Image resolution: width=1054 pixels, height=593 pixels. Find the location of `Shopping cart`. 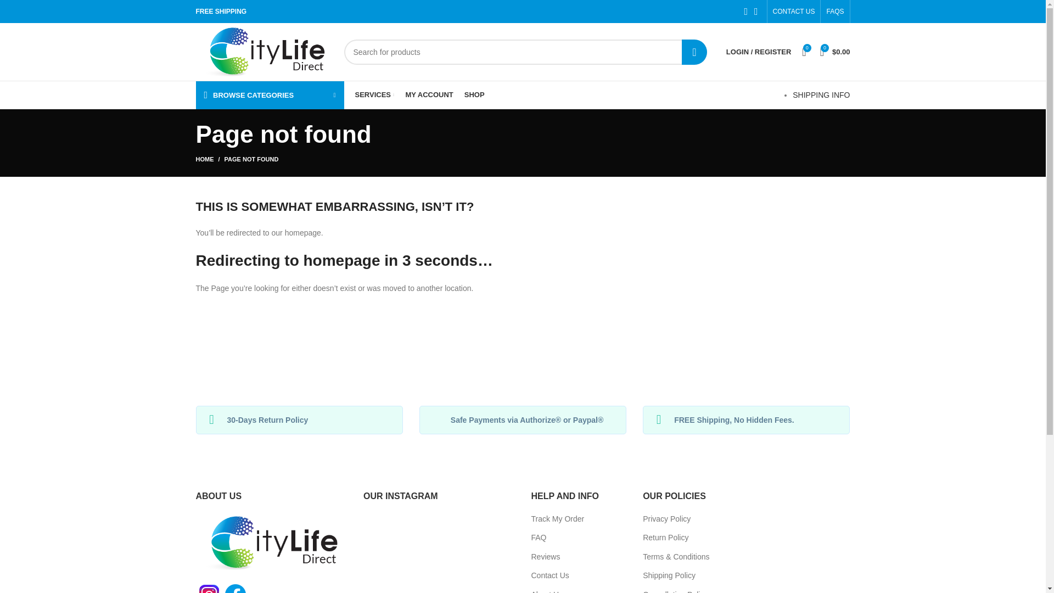

Shopping cart is located at coordinates (836, 52).